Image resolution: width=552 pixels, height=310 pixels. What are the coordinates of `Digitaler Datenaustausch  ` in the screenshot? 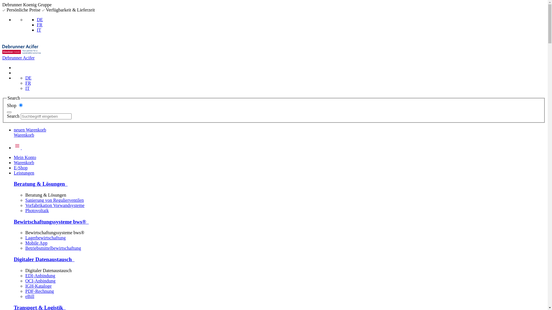 It's located at (44, 259).